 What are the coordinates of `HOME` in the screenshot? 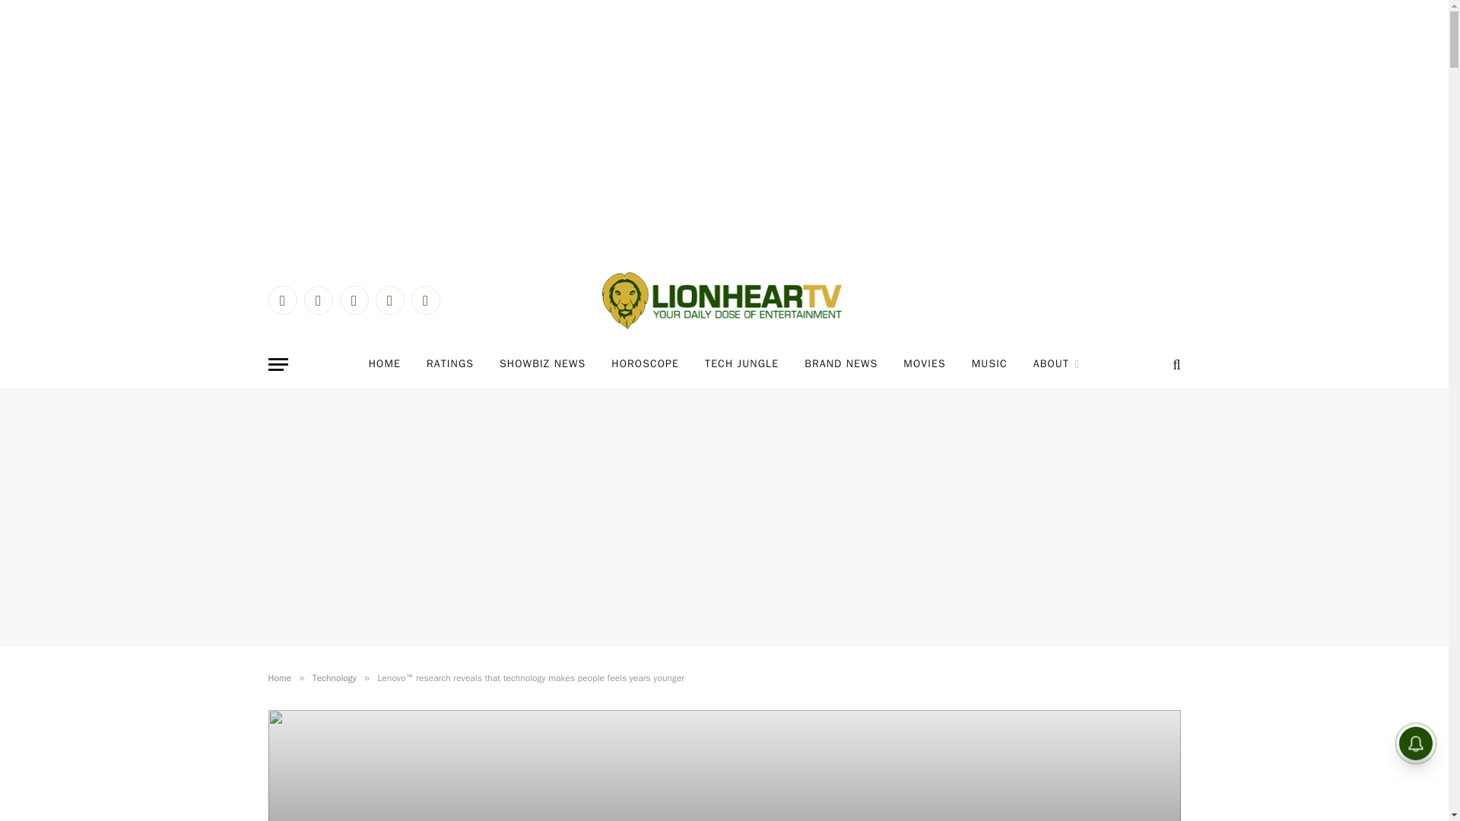 It's located at (385, 364).